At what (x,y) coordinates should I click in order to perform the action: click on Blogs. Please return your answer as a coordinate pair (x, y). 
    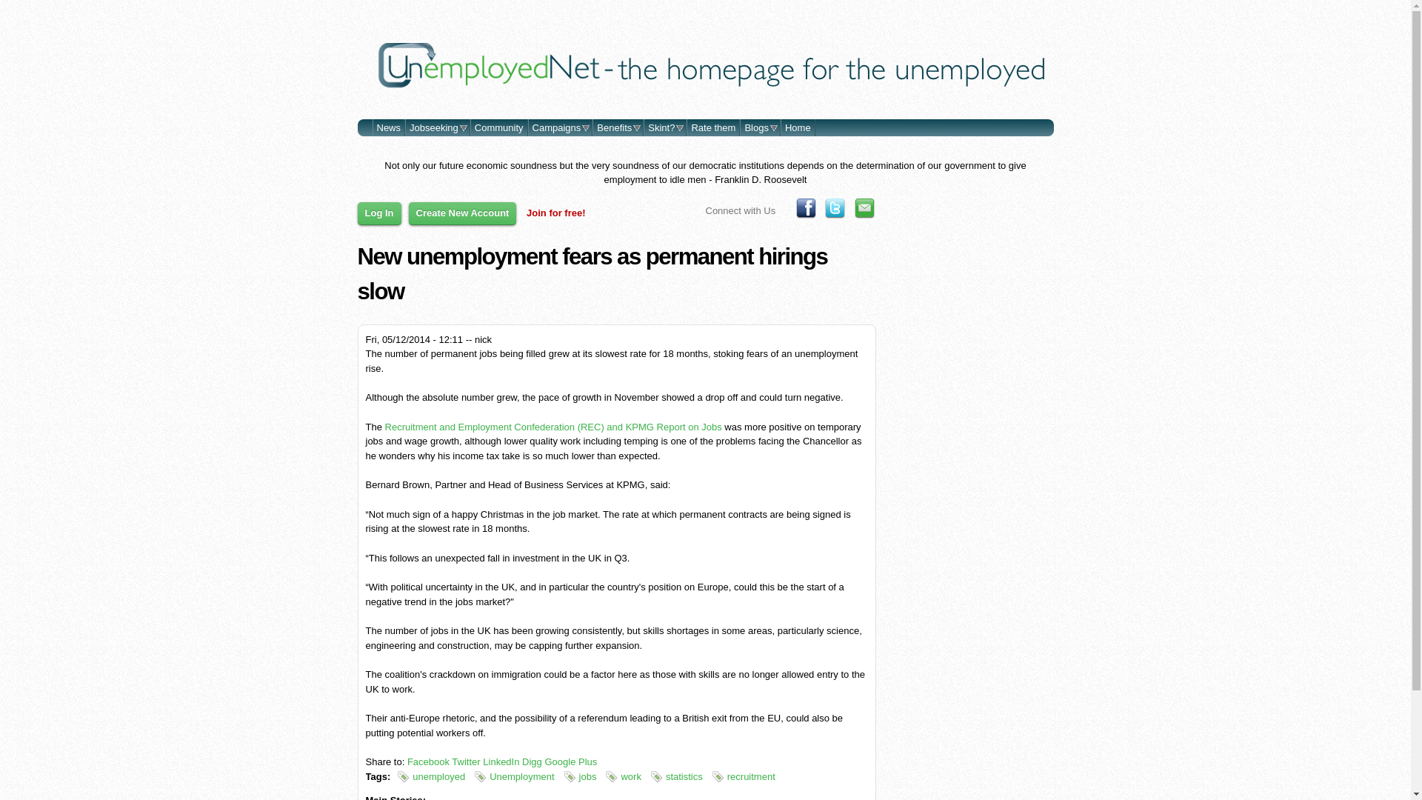
    Looking at the image, I should click on (760, 127).